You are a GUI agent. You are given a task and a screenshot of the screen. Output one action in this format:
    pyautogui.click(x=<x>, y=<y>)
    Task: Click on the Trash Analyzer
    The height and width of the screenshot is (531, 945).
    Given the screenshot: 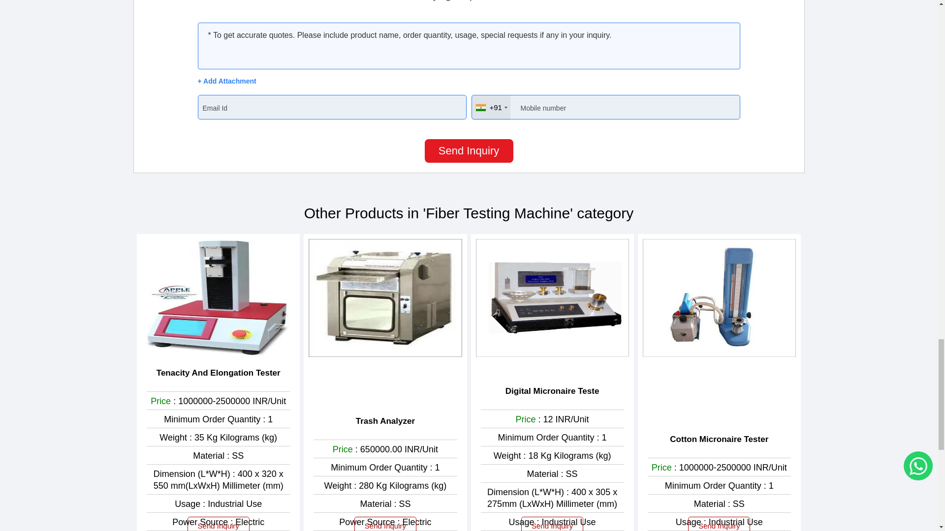 What is the action you would take?
    pyautogui.click(x=385, y=421)
    